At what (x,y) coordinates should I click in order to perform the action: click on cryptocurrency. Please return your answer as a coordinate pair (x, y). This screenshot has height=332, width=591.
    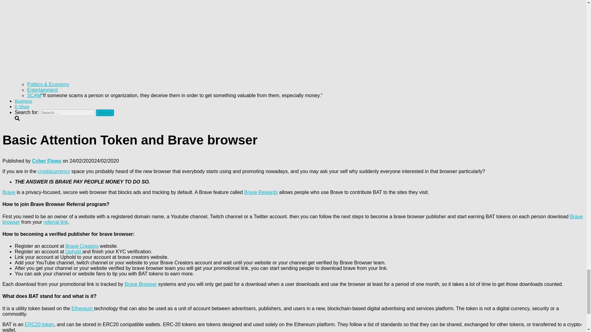
    Looking at the image, I should click on (54, 171).